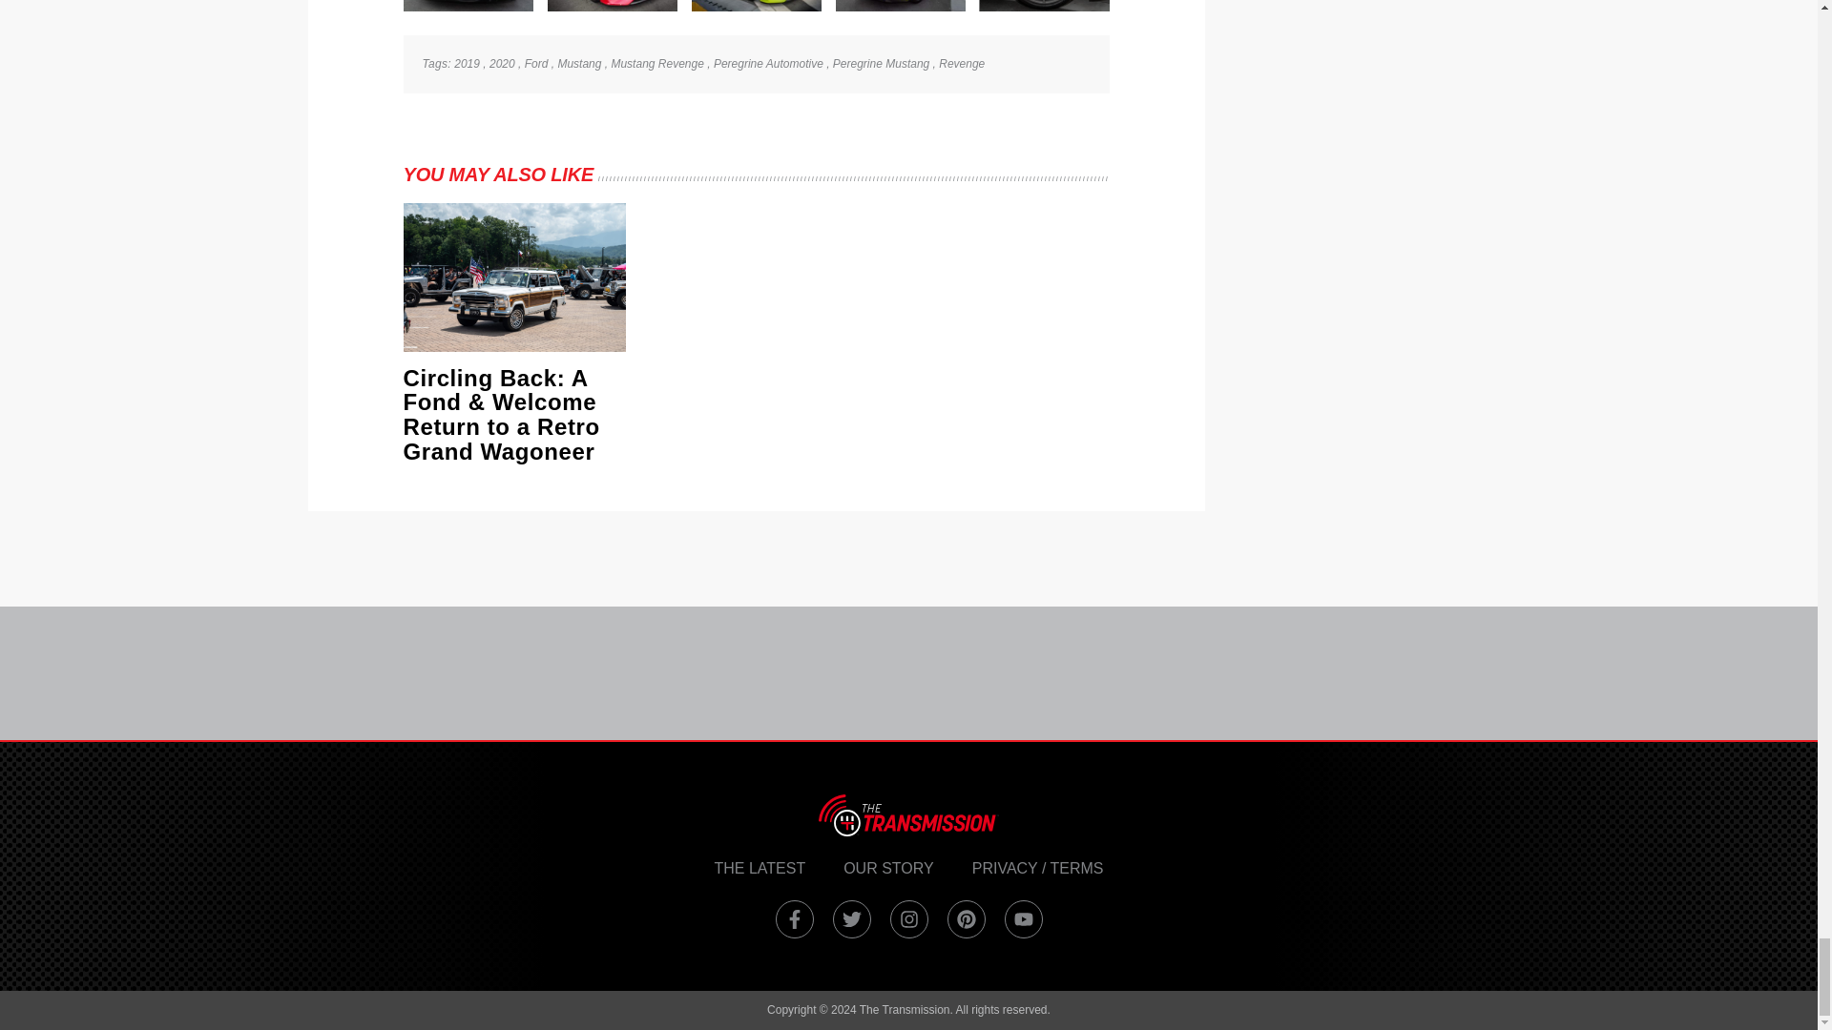 The height and width of the screenshot is (1030, 1832). What do you see at coordinates (536, 64) in the screenshot?
I see `Ford` at bounding box center [536, 64].